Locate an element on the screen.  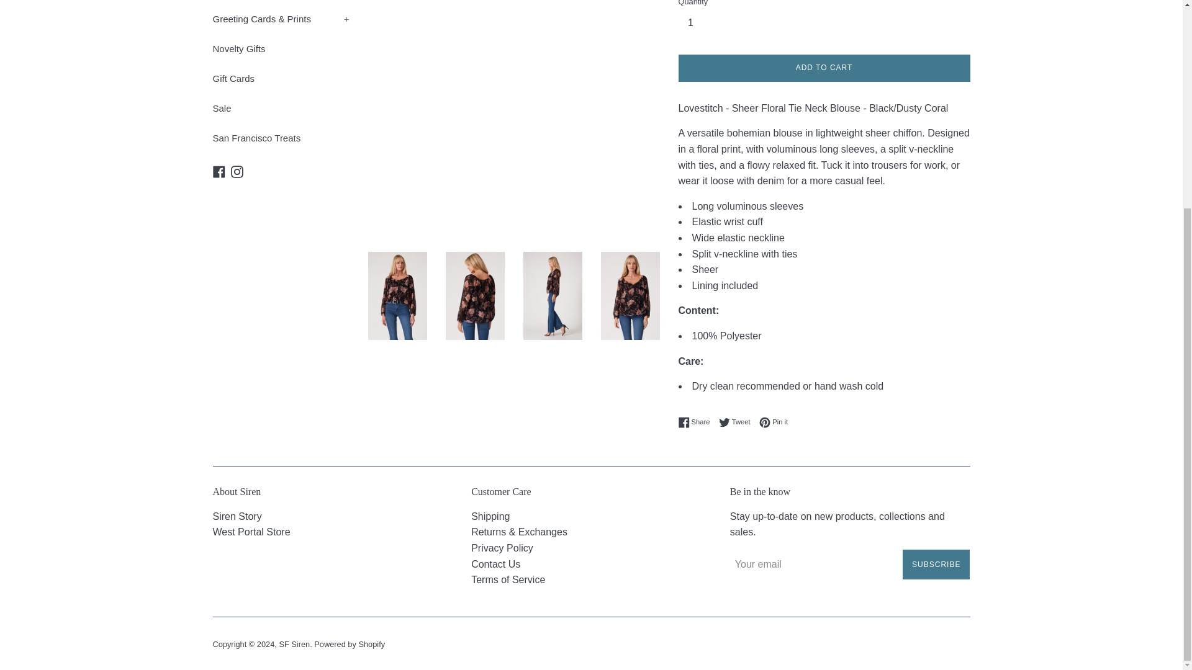
Tweet on Twitter is located at coordinates (738, 422).